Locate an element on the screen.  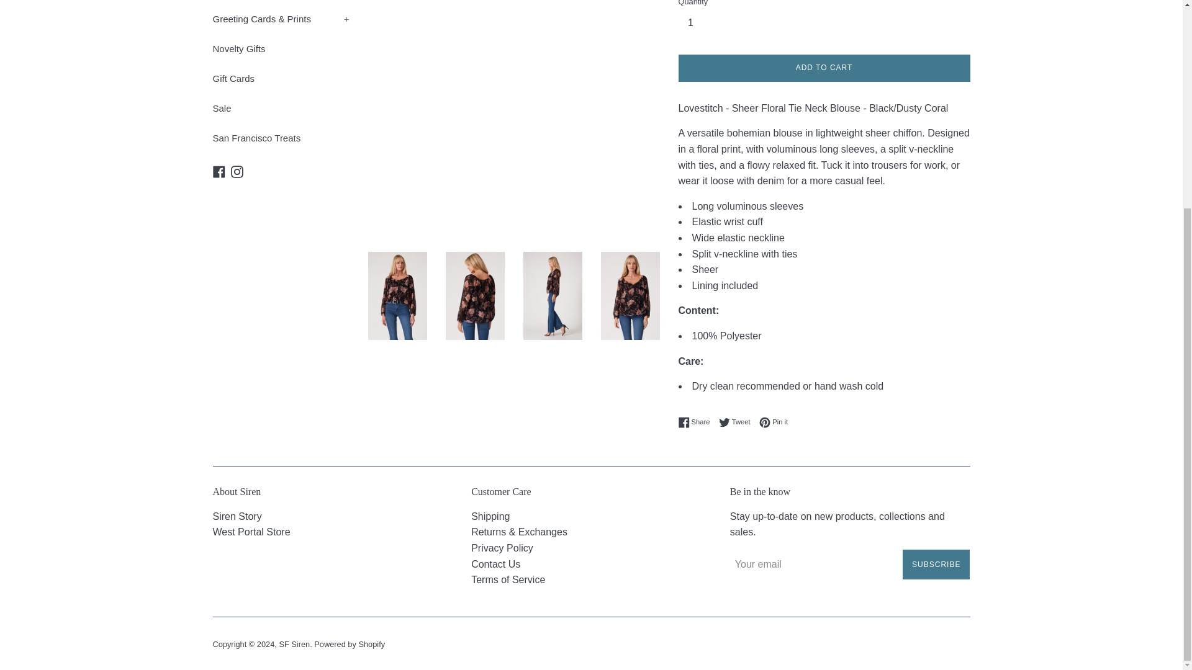
Tweet on Twitter is located at coordinates (738, 422).